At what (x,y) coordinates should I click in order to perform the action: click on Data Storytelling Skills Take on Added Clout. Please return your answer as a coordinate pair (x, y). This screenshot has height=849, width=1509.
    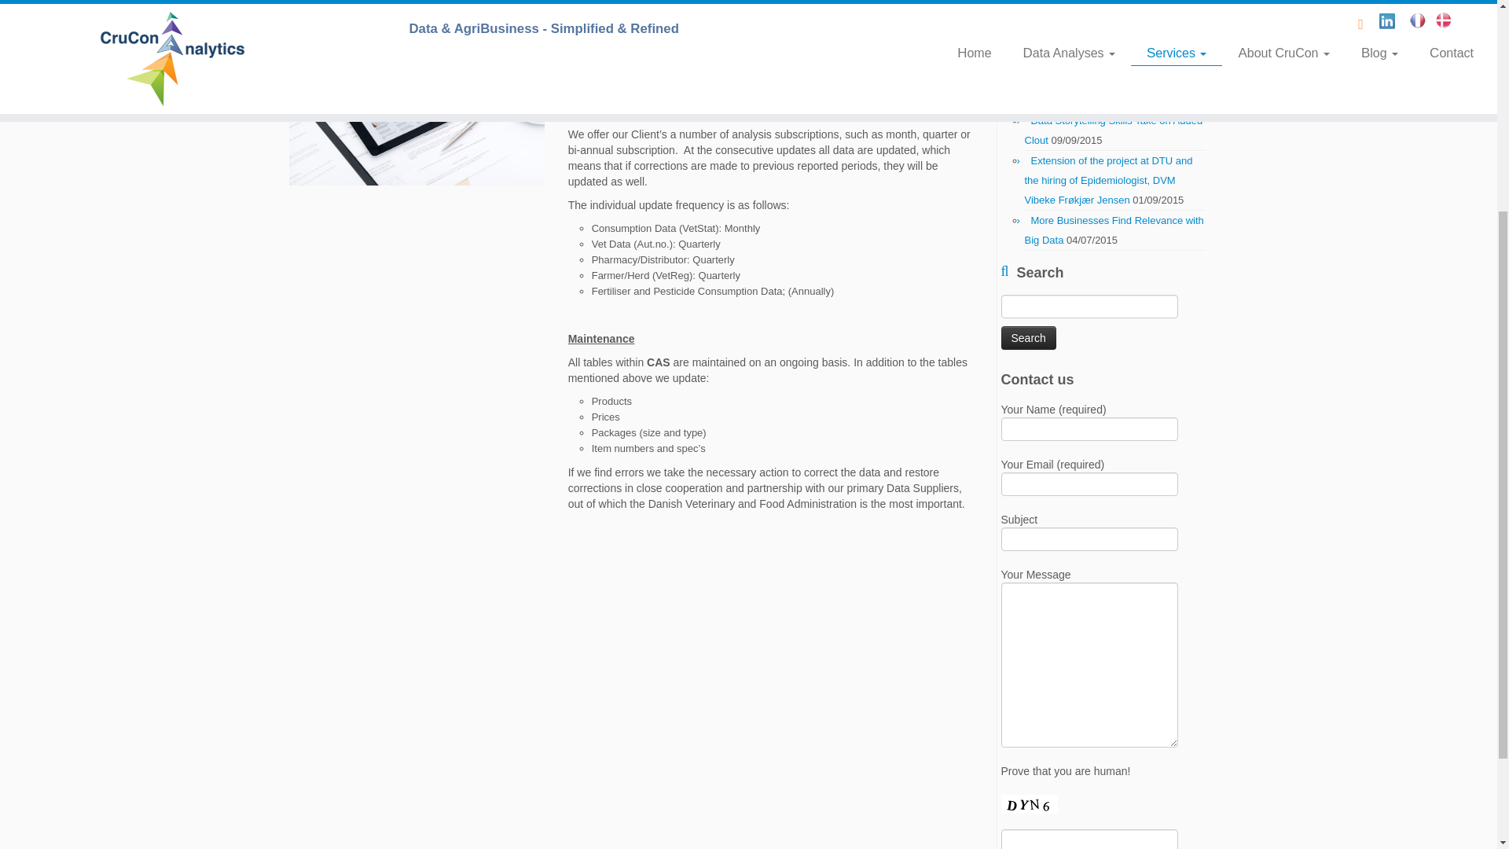
    Looking at the image, I should click on (1113, 130).